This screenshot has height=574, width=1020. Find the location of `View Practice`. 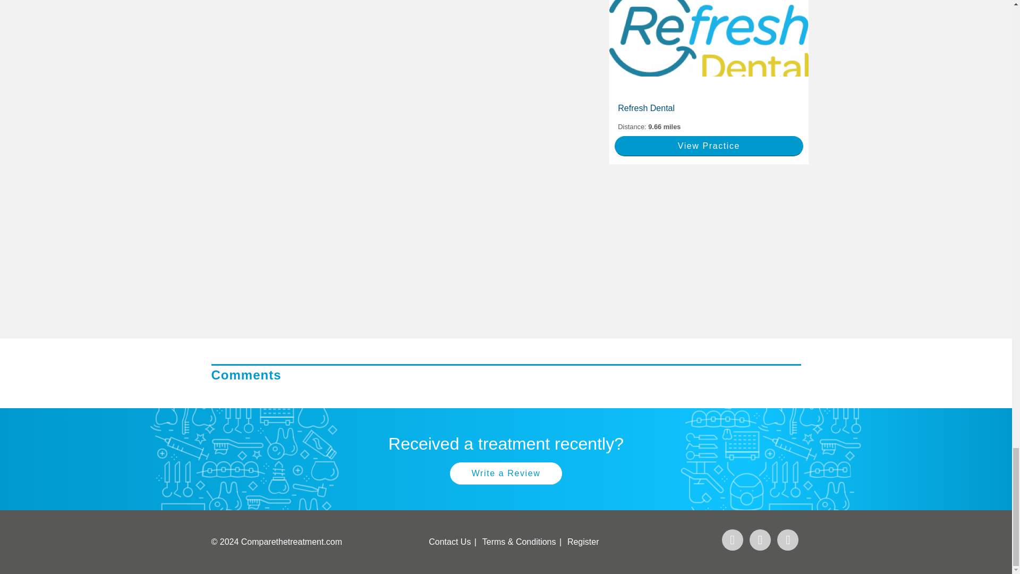

View Practice is located at coordinates (709, 146).